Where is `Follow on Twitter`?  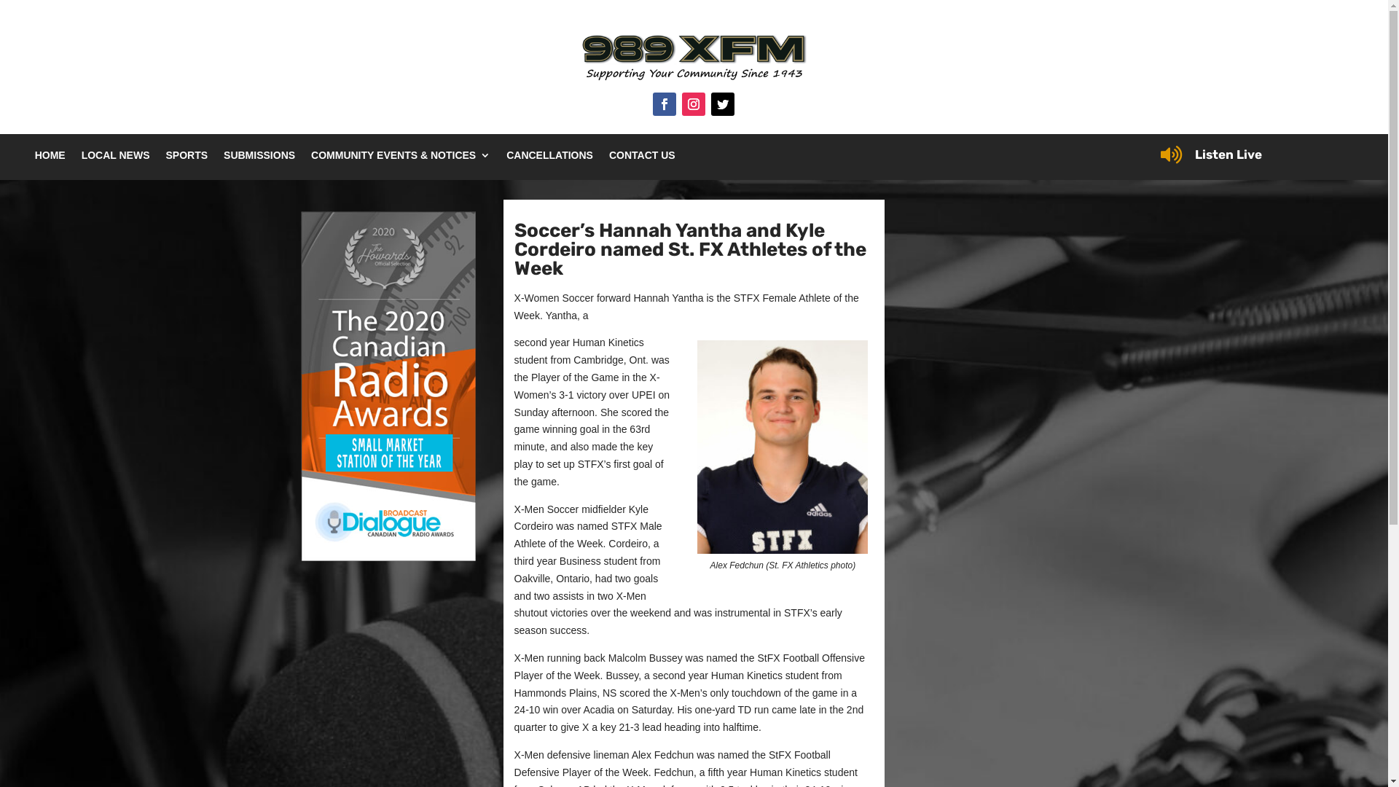 Follow on Twitter is located at coordinates (723, 104).